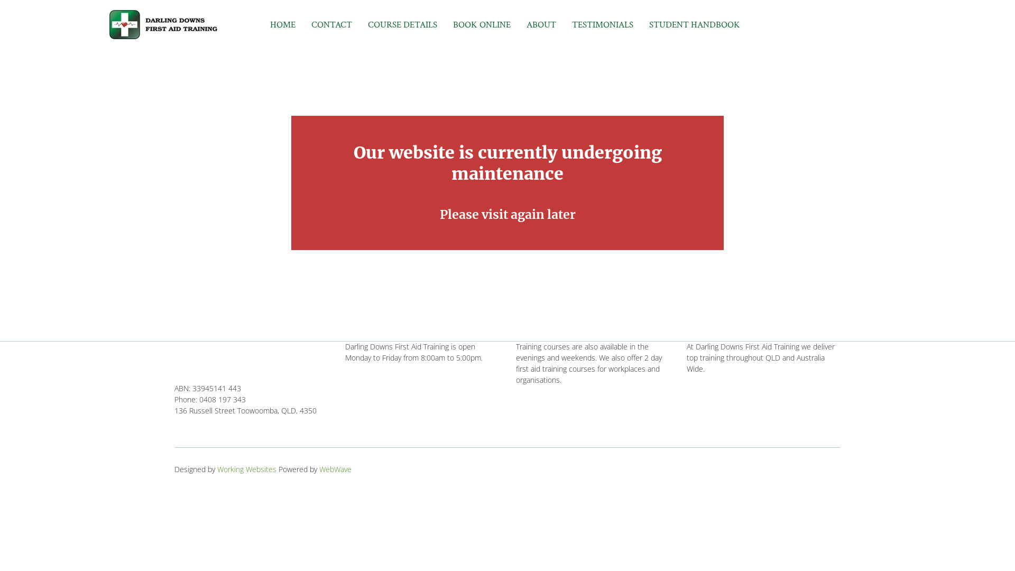 This screenshot has width=1015, height=571. Describe the element at coordinates (234, 357) in the screenshot. I see `Darling Downs First Aid Training Logo` at that location.